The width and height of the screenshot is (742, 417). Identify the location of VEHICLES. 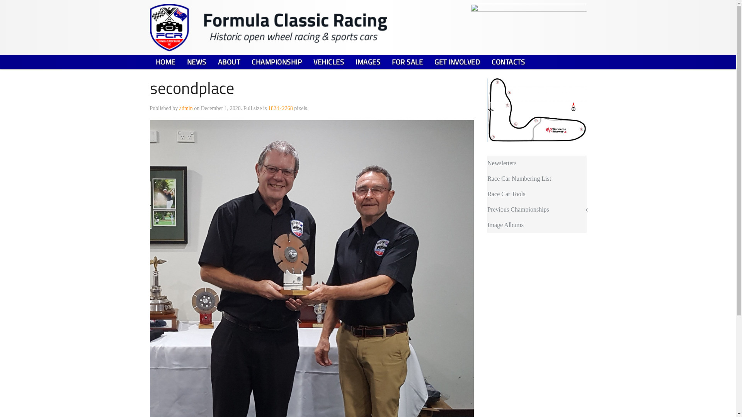
(328, 62).